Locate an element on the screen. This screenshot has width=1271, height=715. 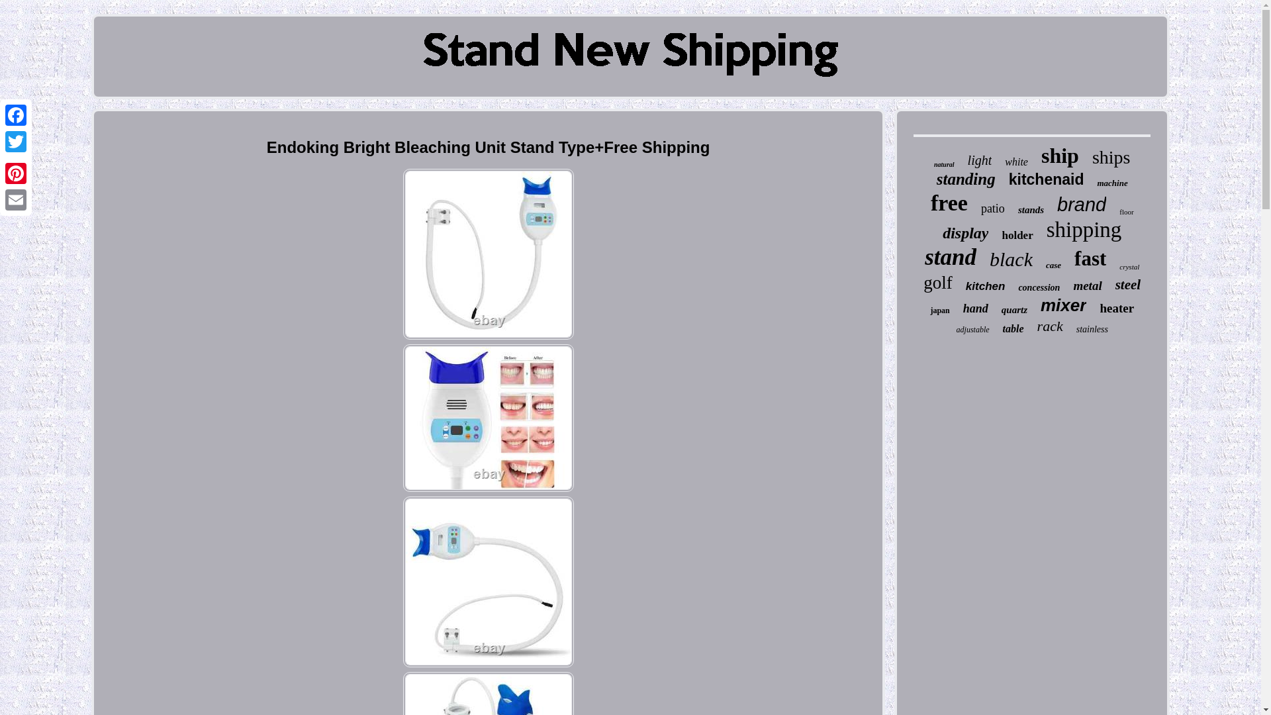
stands is located at coordinates (1030, 210).